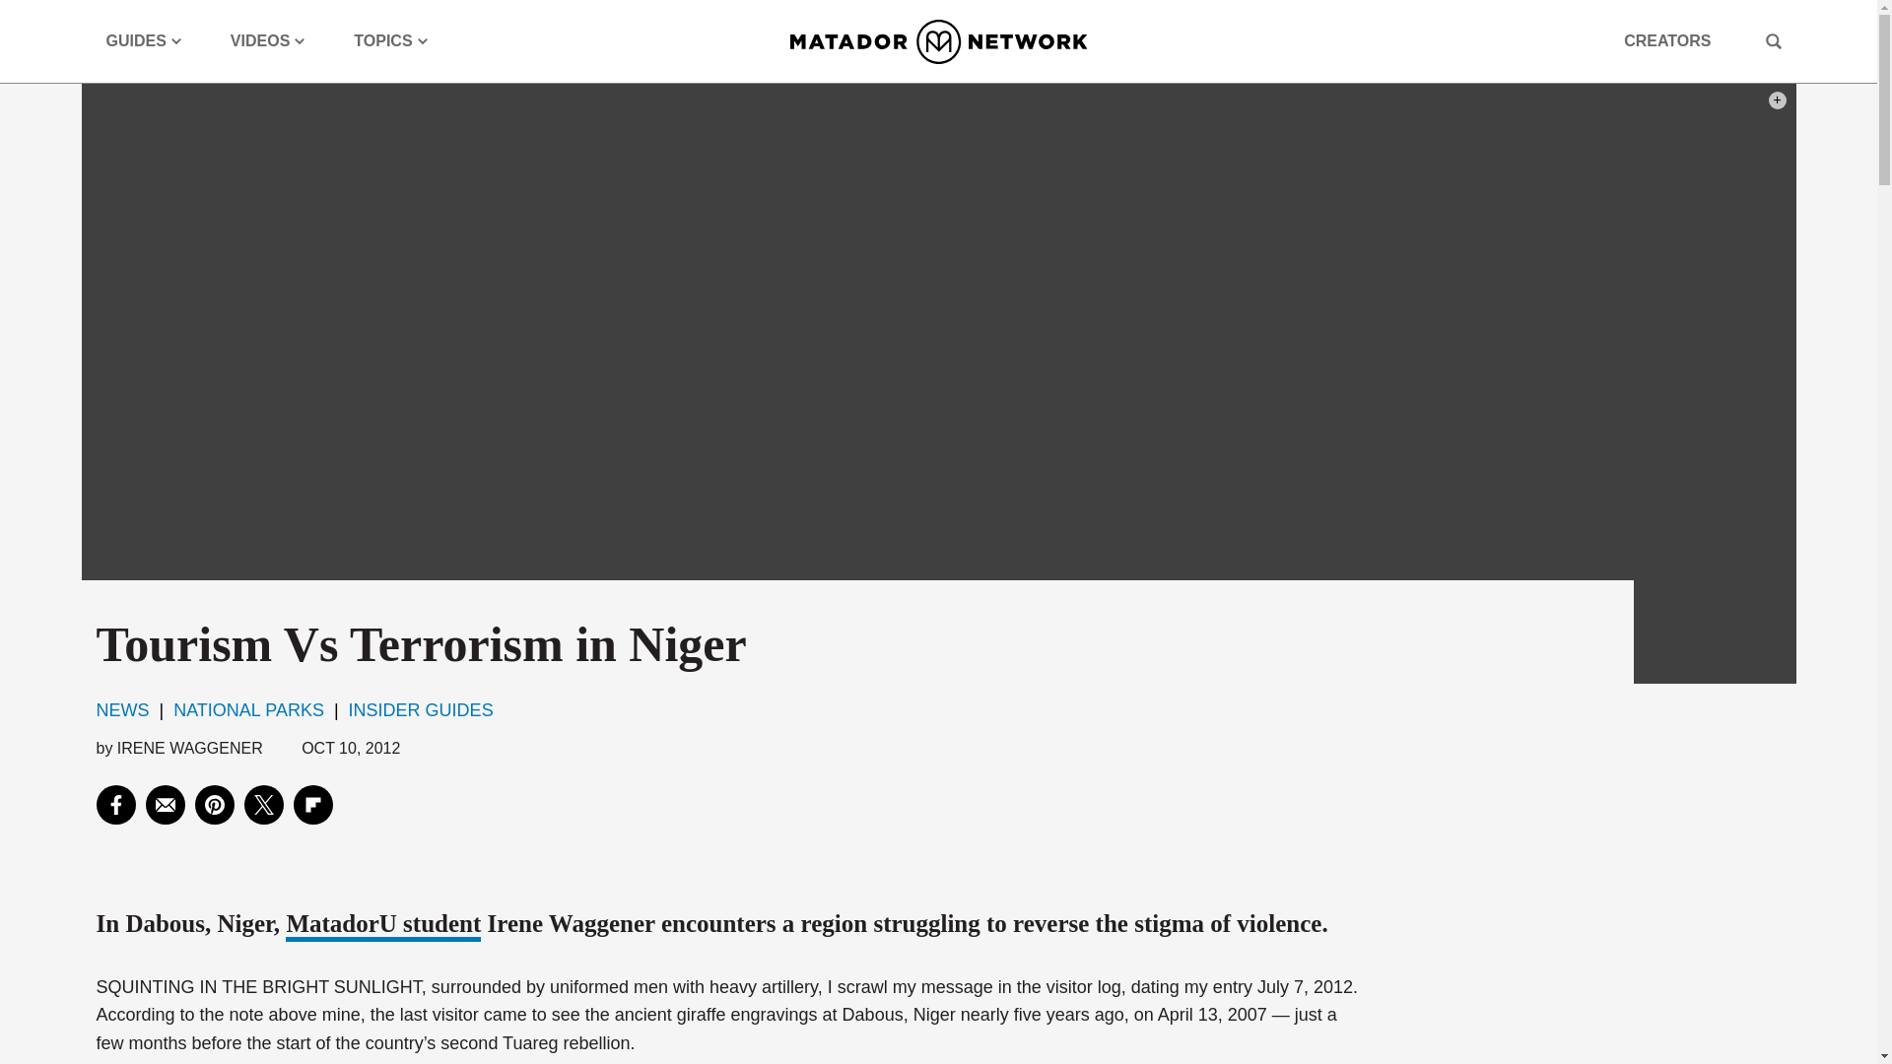 The height and width of the screenshot is (1064, 1892). Describe the element at coordinates (144, 41) in the screenshot. I see `GUIDES` at that location.